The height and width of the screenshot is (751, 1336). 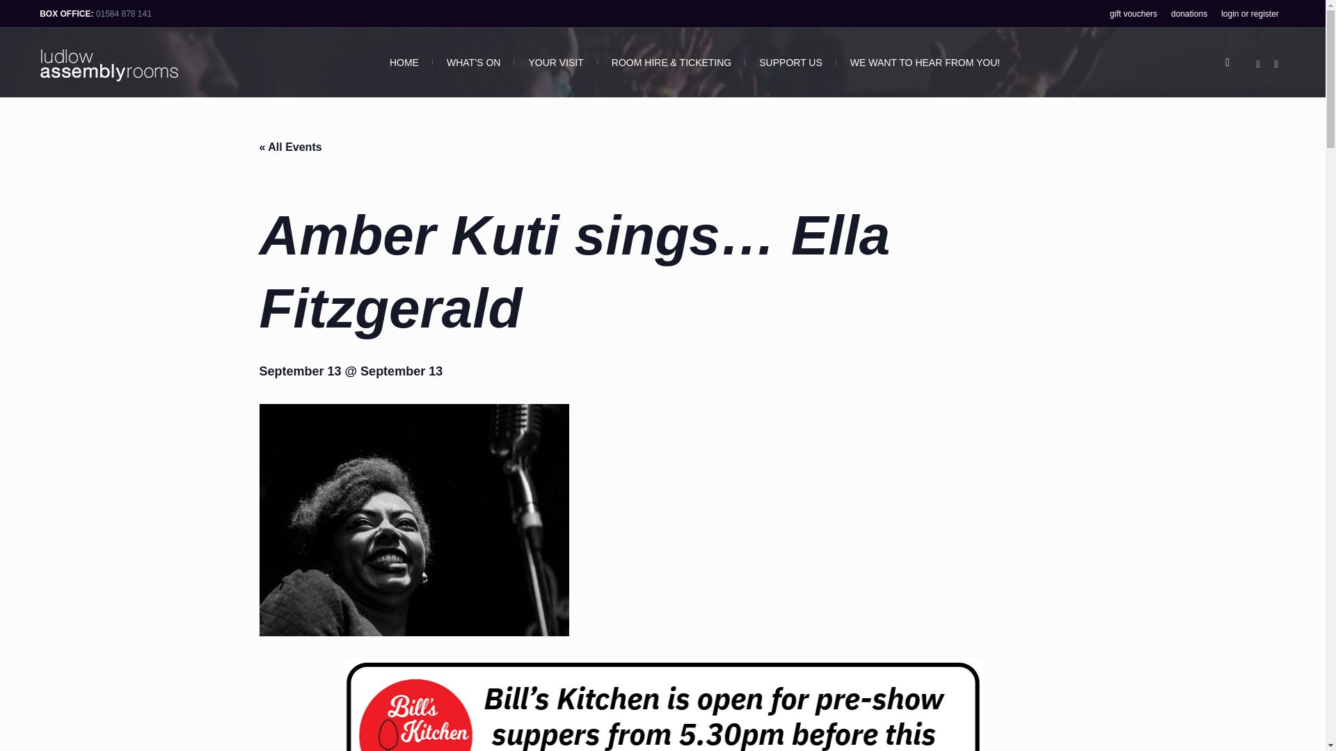 I want to click on SUPPORT US, so click(x=790, y=63).